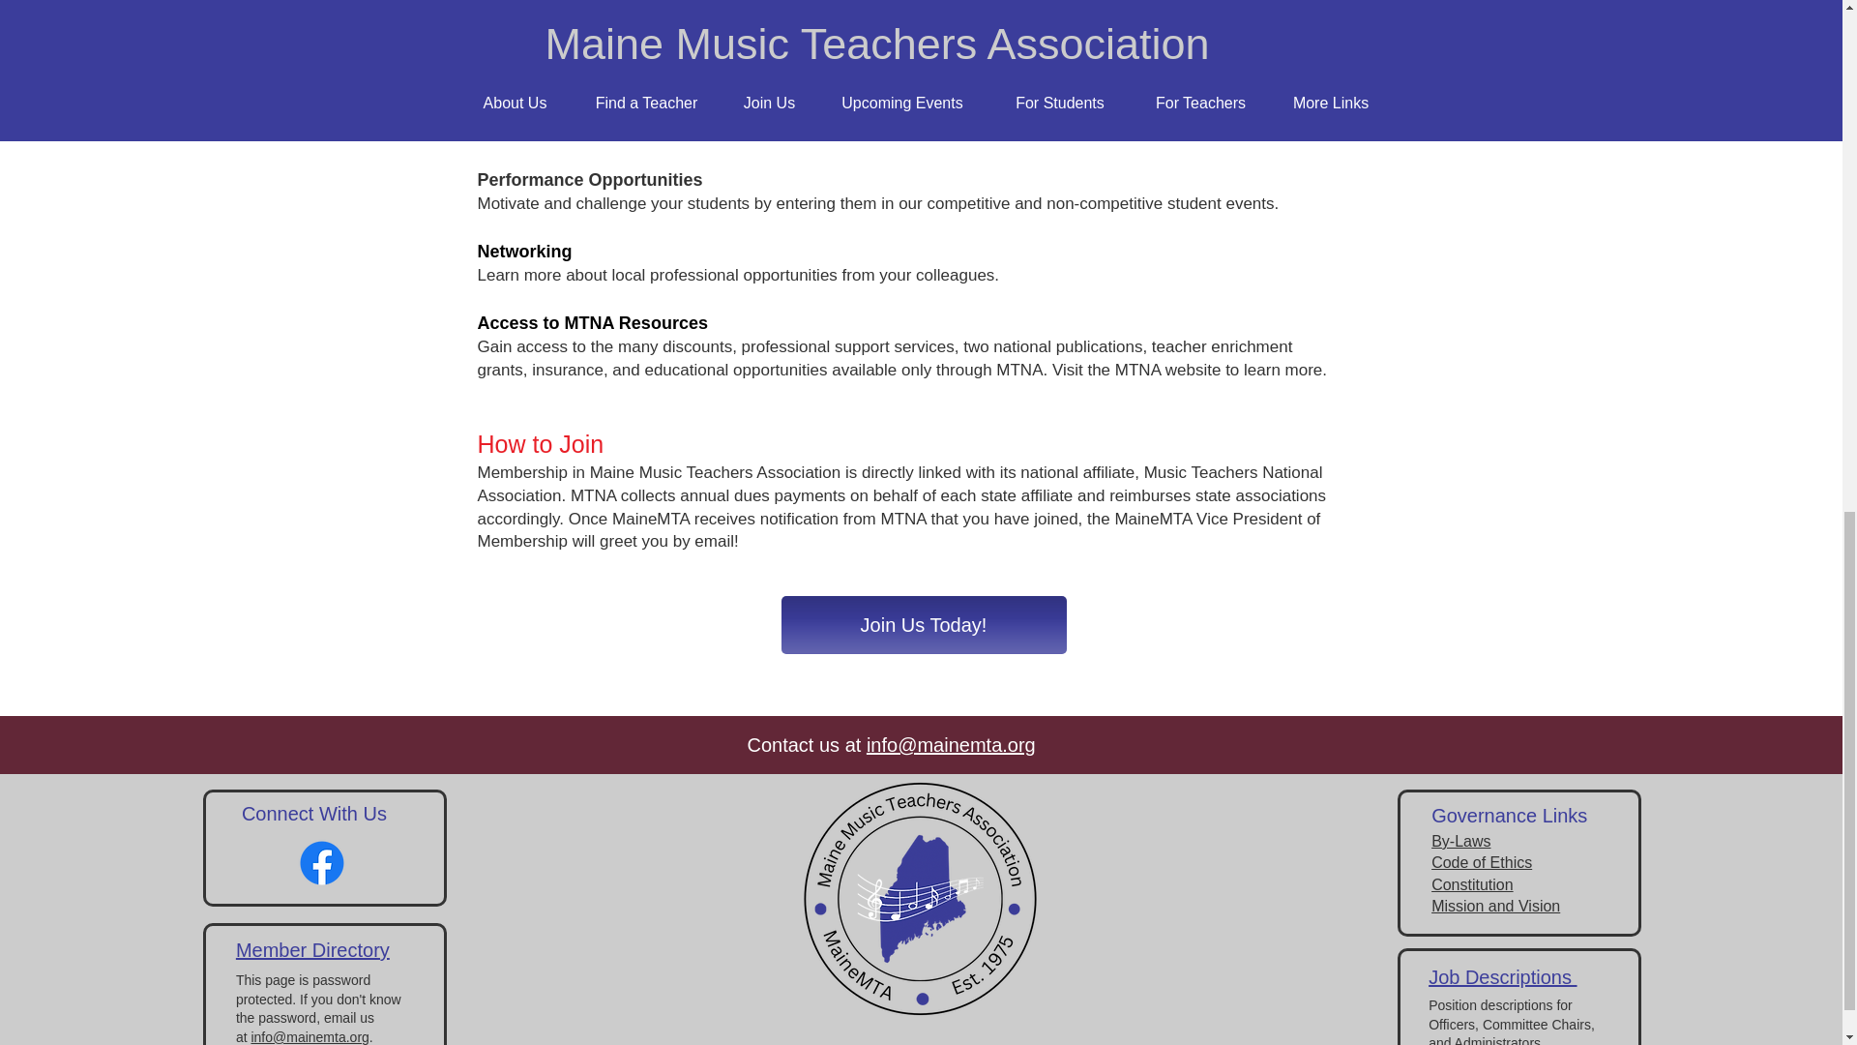 The width and height of the screenshot is (1857, 1045). I want to click on Job Descriptions , so click(1502, 977).